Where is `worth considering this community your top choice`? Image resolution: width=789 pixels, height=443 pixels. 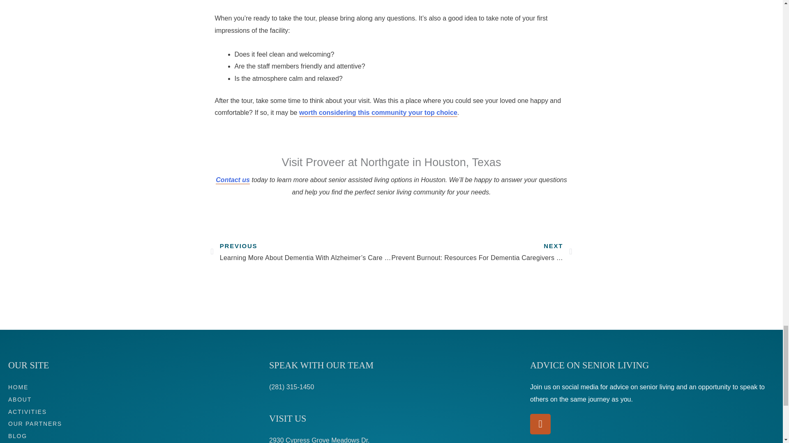
worth considering this community your top choice is located at coordinates (378, 113).